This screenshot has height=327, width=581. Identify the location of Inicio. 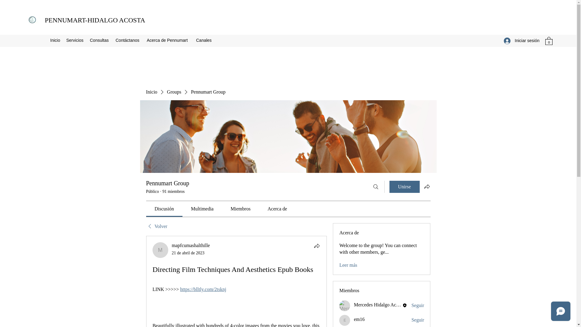
(55, 40).